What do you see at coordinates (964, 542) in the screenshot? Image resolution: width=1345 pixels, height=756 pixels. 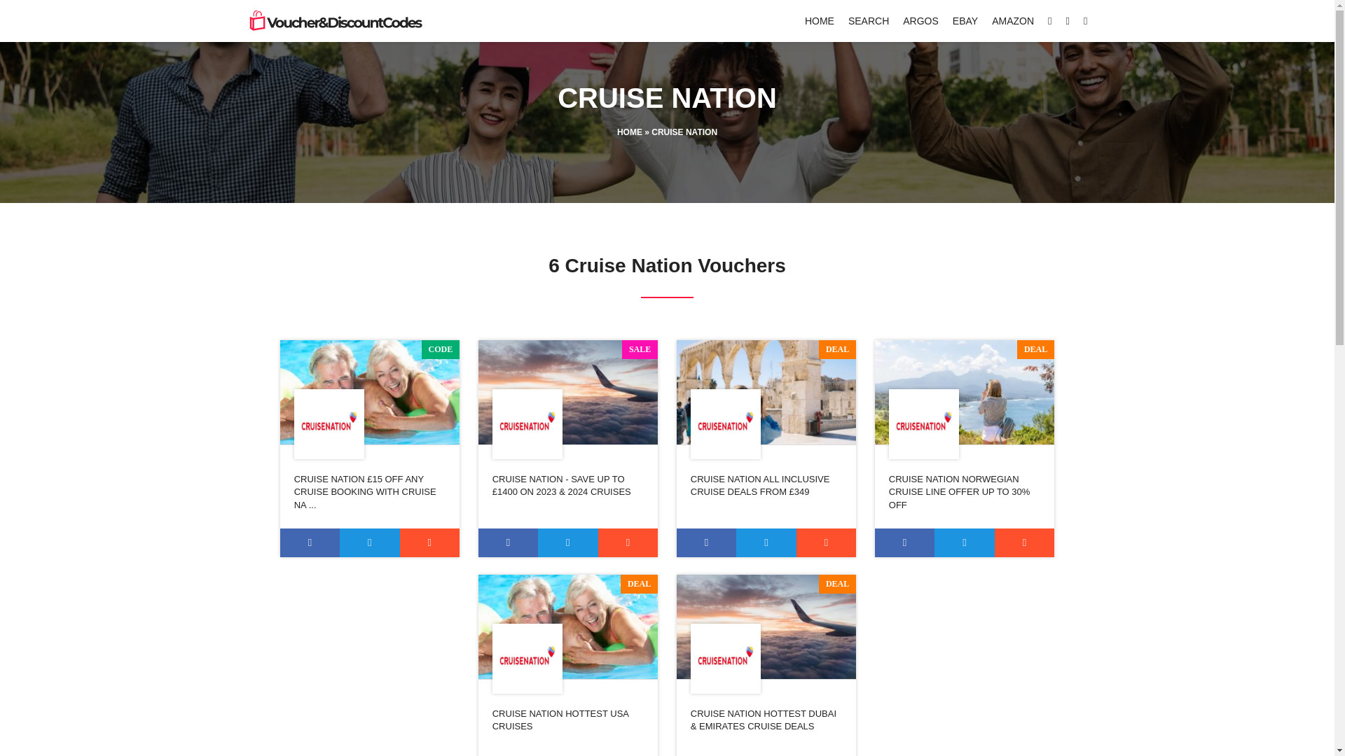 I see `Tweet` at bounding box center [964, 542].